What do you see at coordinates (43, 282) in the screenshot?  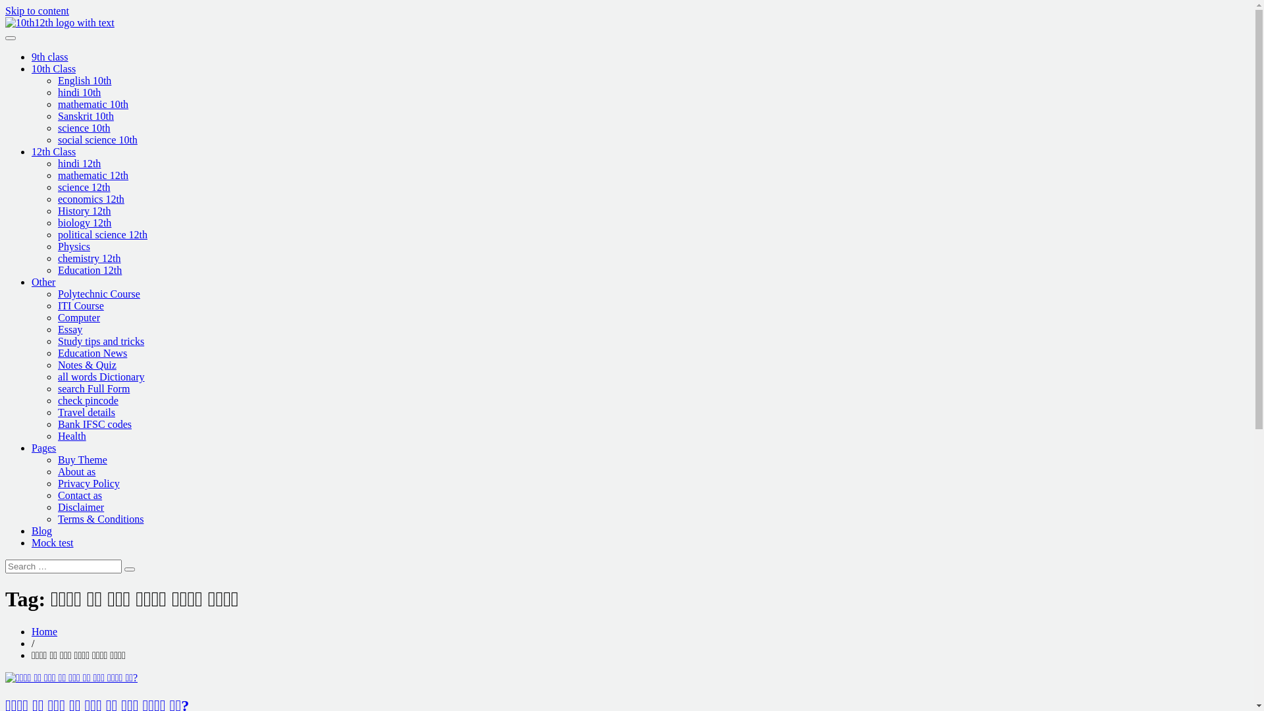 I see `Other` at bounding box center [43, 282].